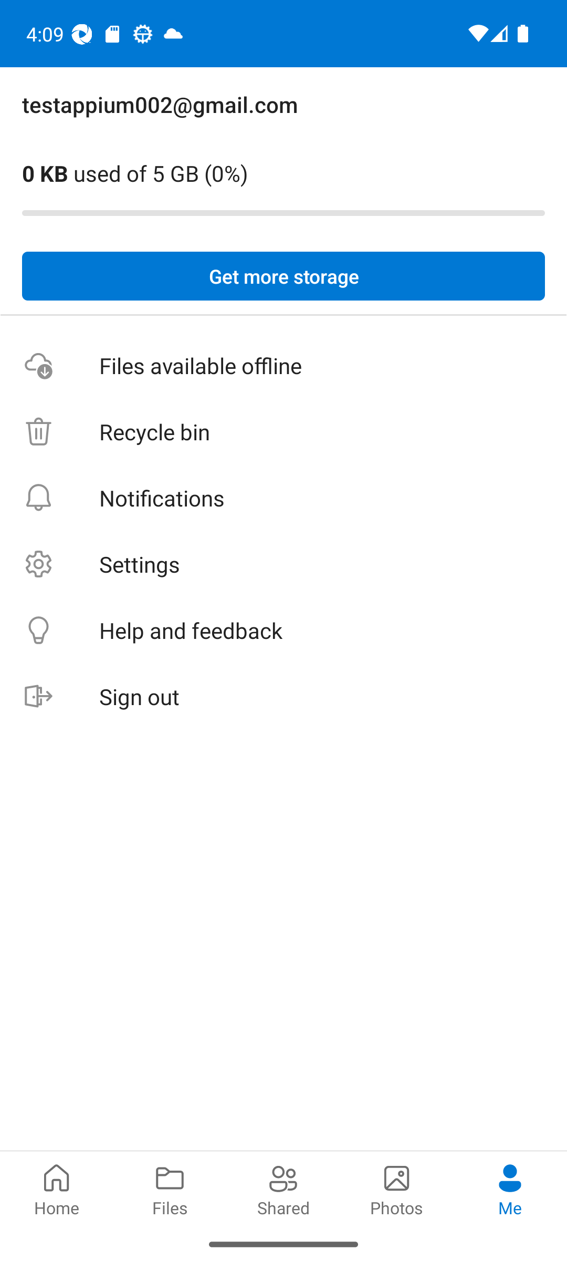 The width and height of the screenshot is (567, 1261). What do you see at coordinates (283, 498) in the screenshot?
I see `Notifications` at bounding box center [283, 498].